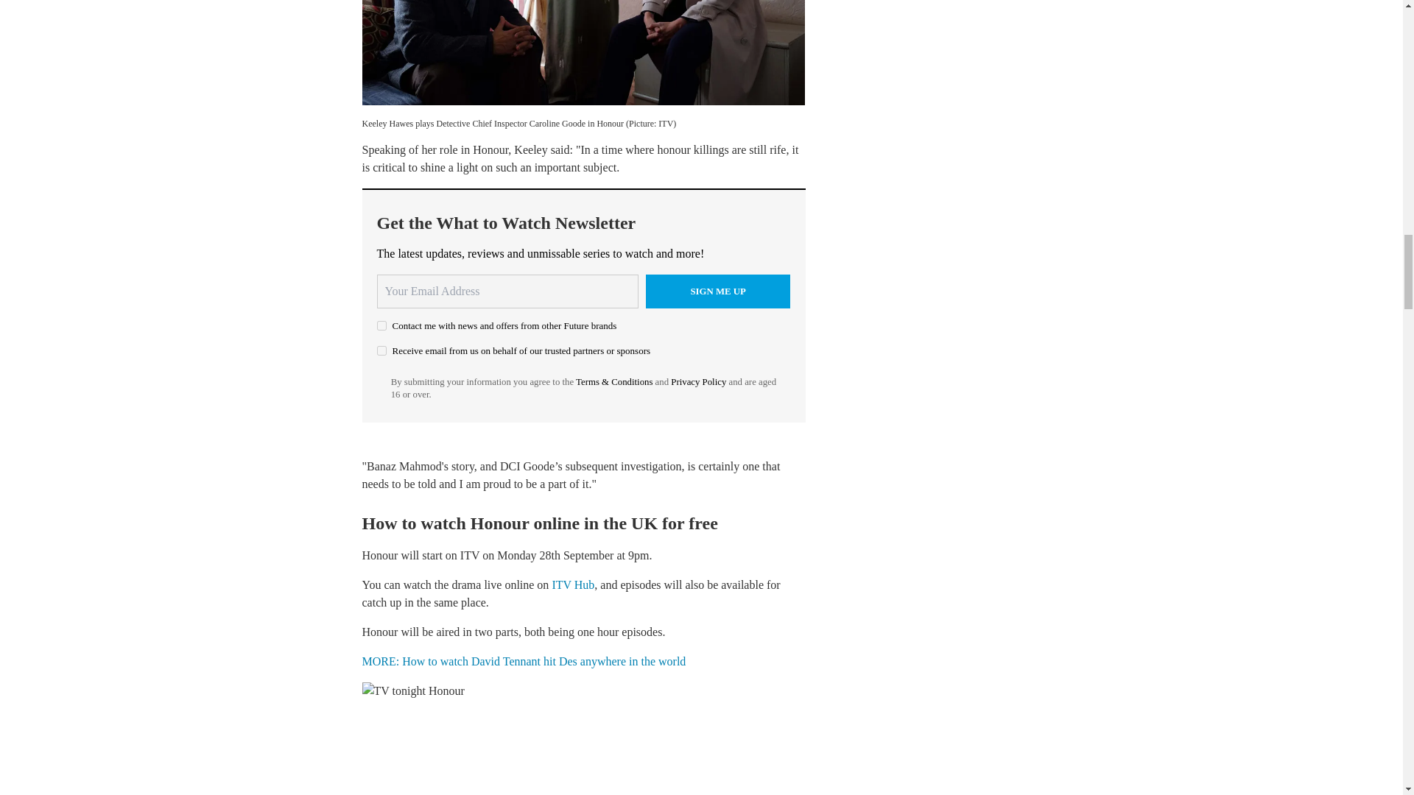 The image size is (1414, 795). Describe the element at coordinates (381, 350) in the screenshot. I see `on` at that location.